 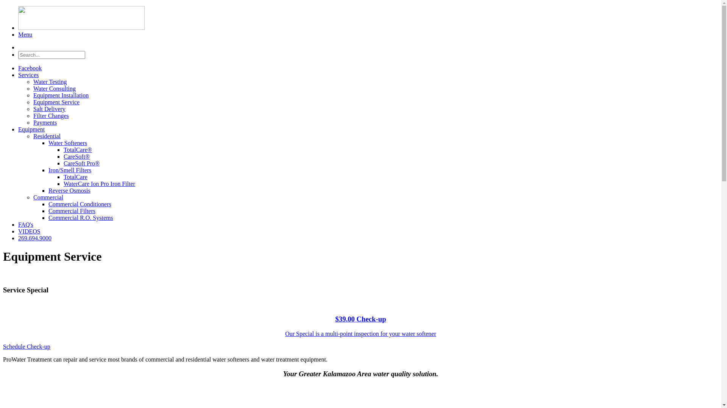 What do you see at coordinates (76, 177) in the screenshot?
I see `TotalCare` at bounding box center [76, 177].